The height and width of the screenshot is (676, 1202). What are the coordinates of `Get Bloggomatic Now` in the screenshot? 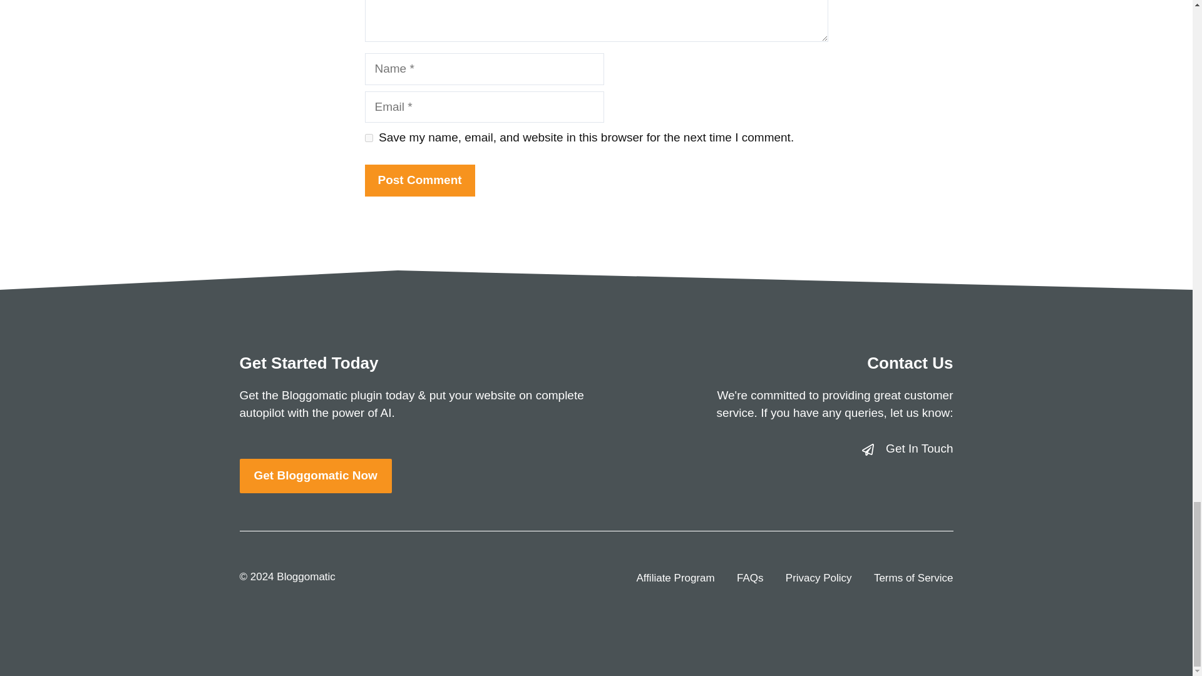 It's located at (316, 476).